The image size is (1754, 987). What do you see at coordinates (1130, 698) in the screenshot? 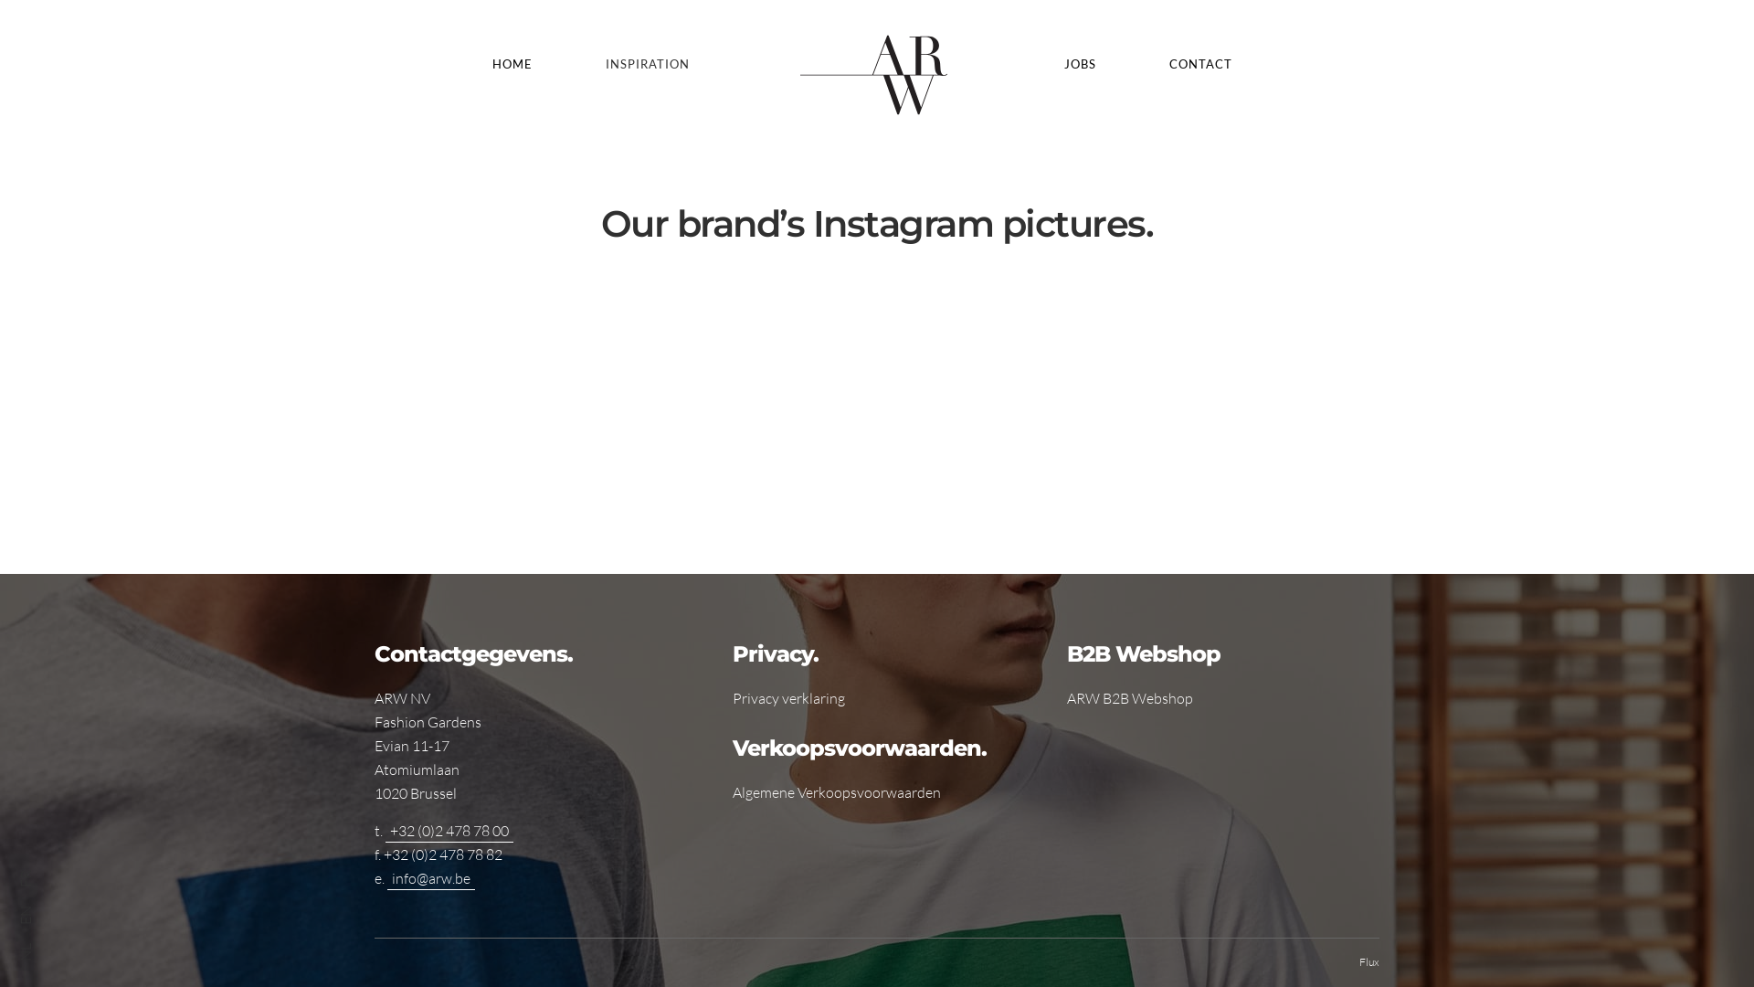
I see `ARW B2B Webshop` at bounding box center [1130, 698].